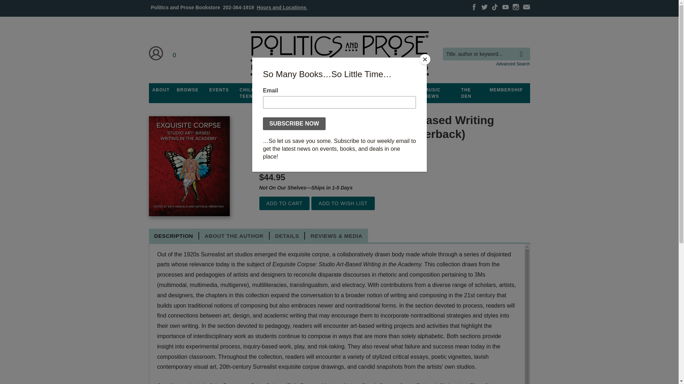 The width and height of the screenshot is (684, 384). Describe the element at coordinates (219, 90) in the screenshot. I see `EVENTS` at that location.